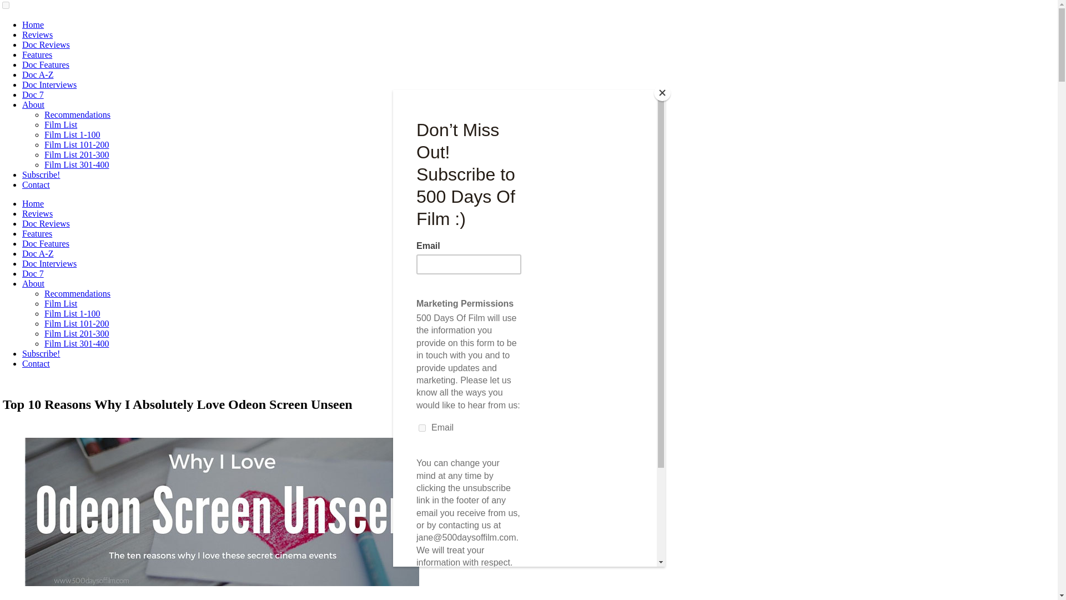  I want to click on Doc Interviews, so click(49, 263).